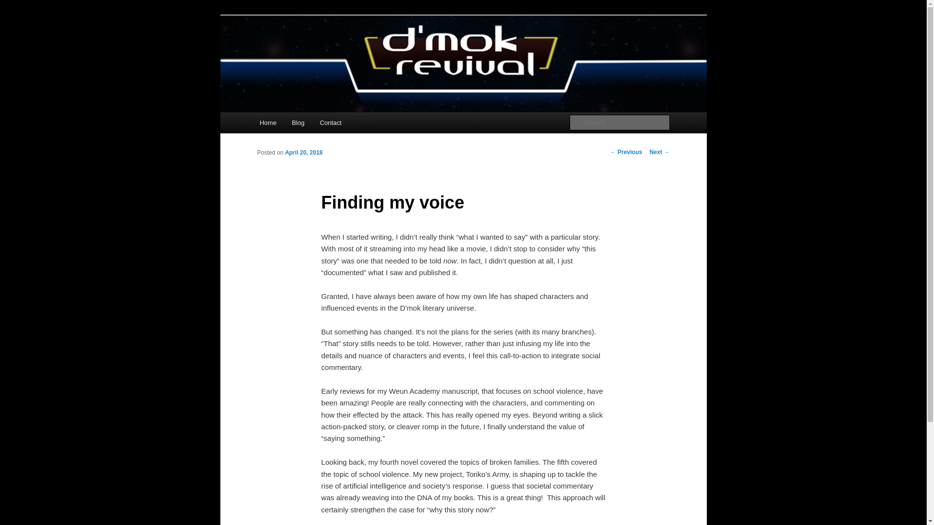 Image resolution: width=934 pixels, height=525 pixels. What do you see at coordinates (324, 51) in the screenshot?
I see `D'mok Revival Blog` at bounding box center [324, 51].